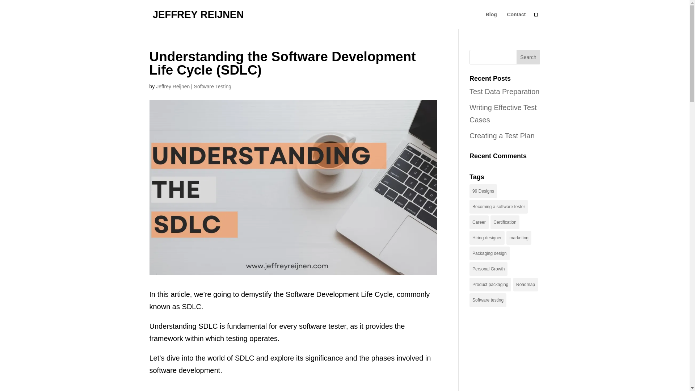 This screenshot has height=391, width=695. What do you see at coordinates (528, 57) in the screenshot?
I see `Search` at bounding box center [528, 57].